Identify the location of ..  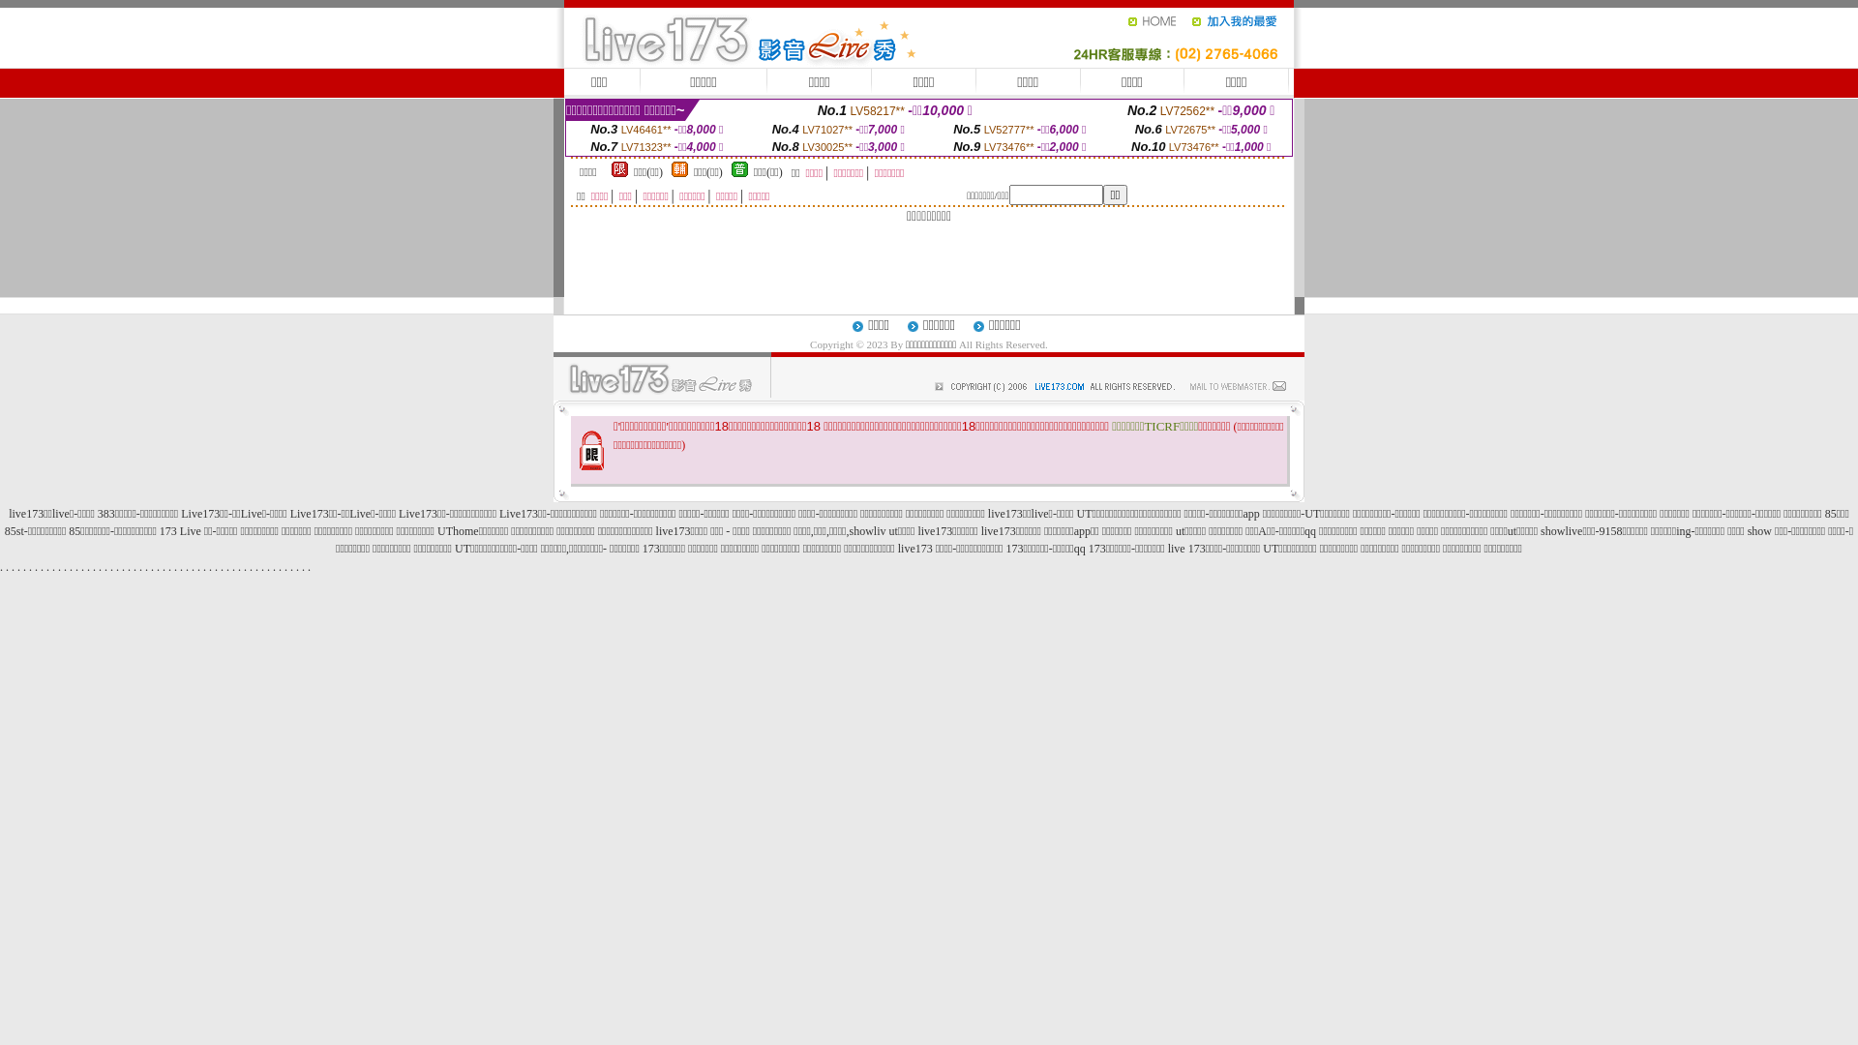
(95, 567).